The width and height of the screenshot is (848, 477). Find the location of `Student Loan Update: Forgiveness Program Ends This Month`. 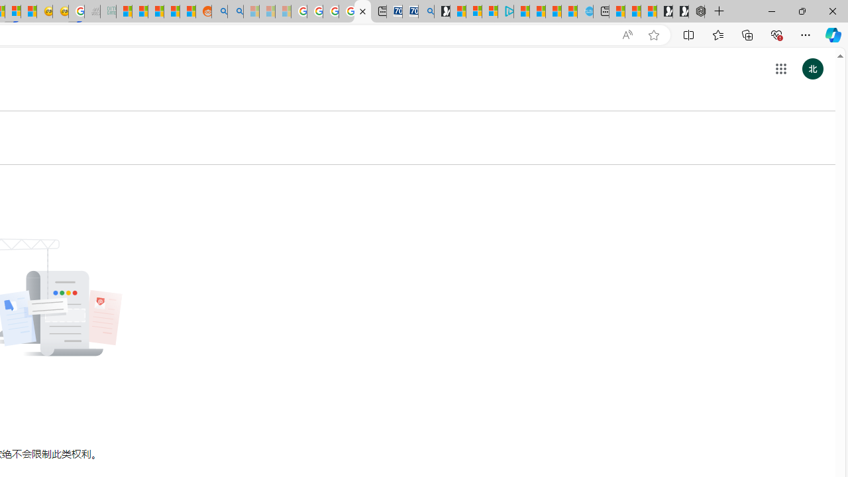

Student Loan Update: Forgiveness Program Ends This Month is located at coordinates (172, 12).